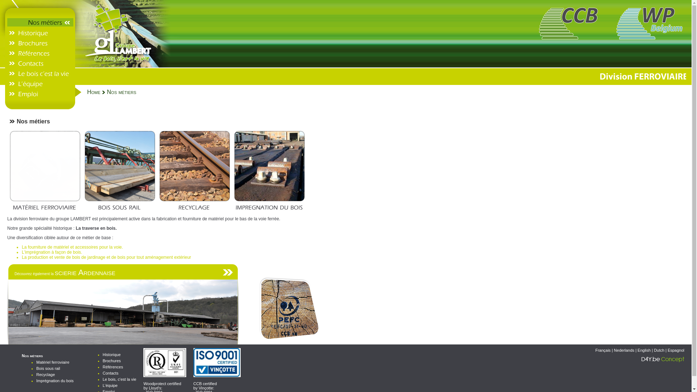 This screenshot has width=697, height=392. I want to click on Bois sous rail, so click(48, 368).